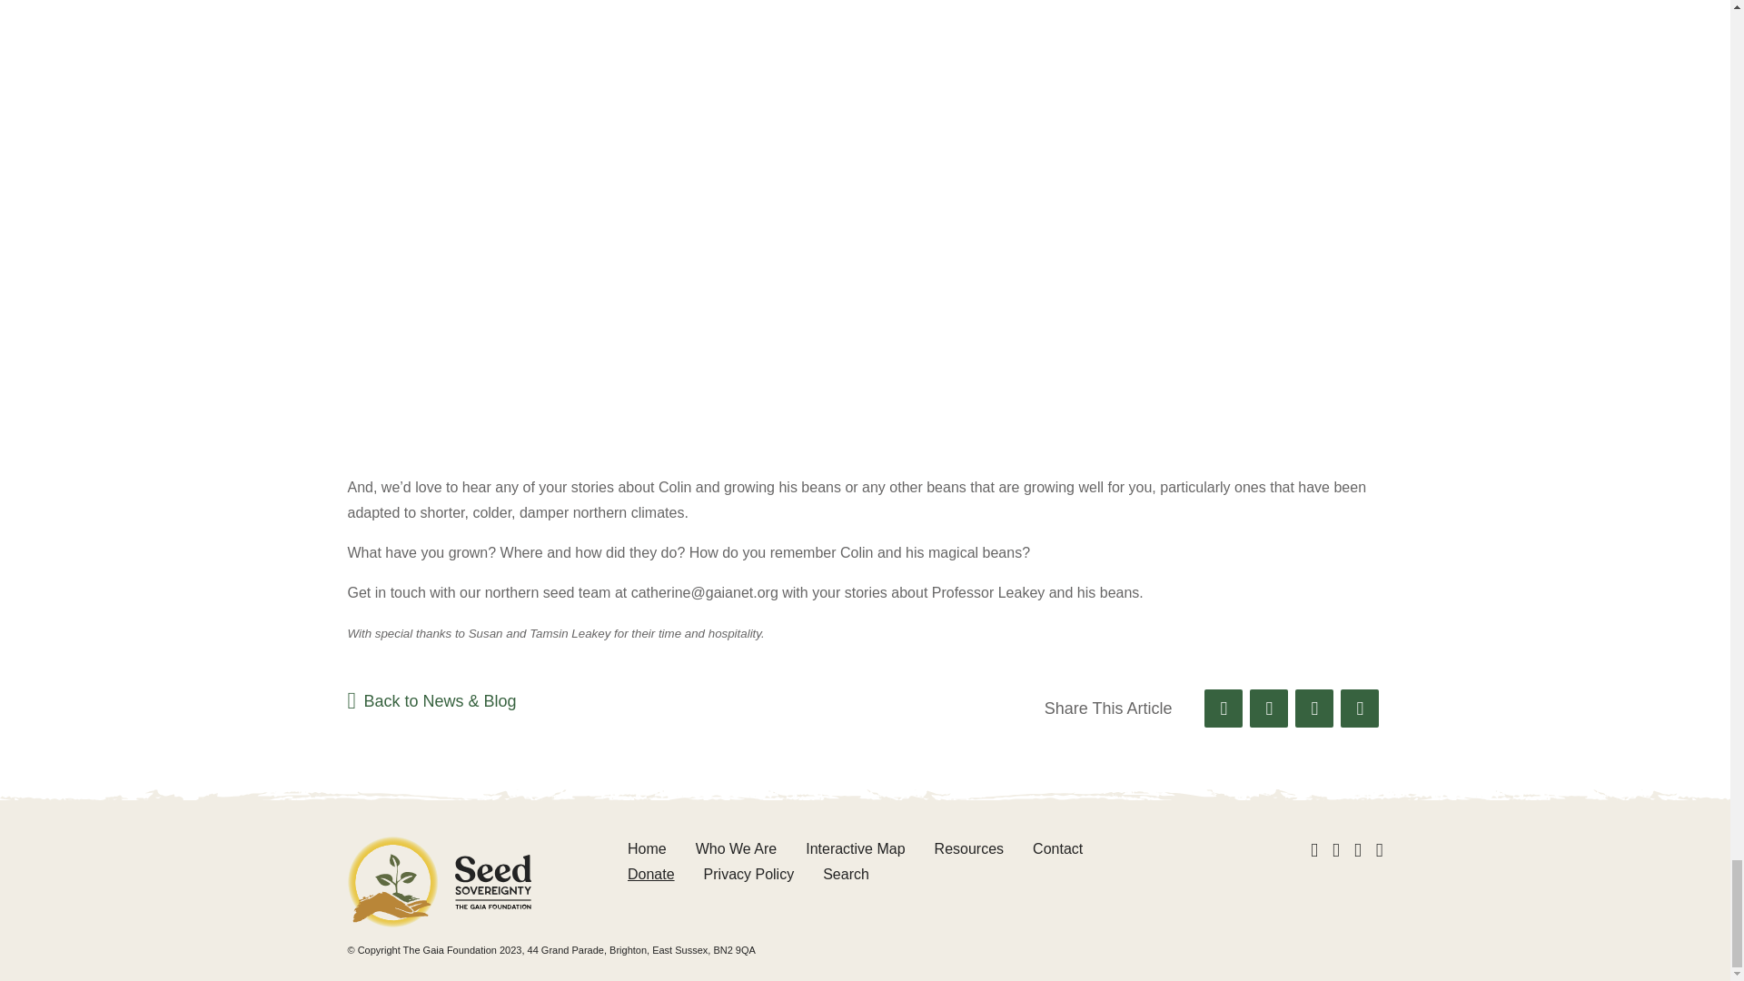 This screenshot has height=981, width=1744. I want to click on Twitter, so click(1269, 708).